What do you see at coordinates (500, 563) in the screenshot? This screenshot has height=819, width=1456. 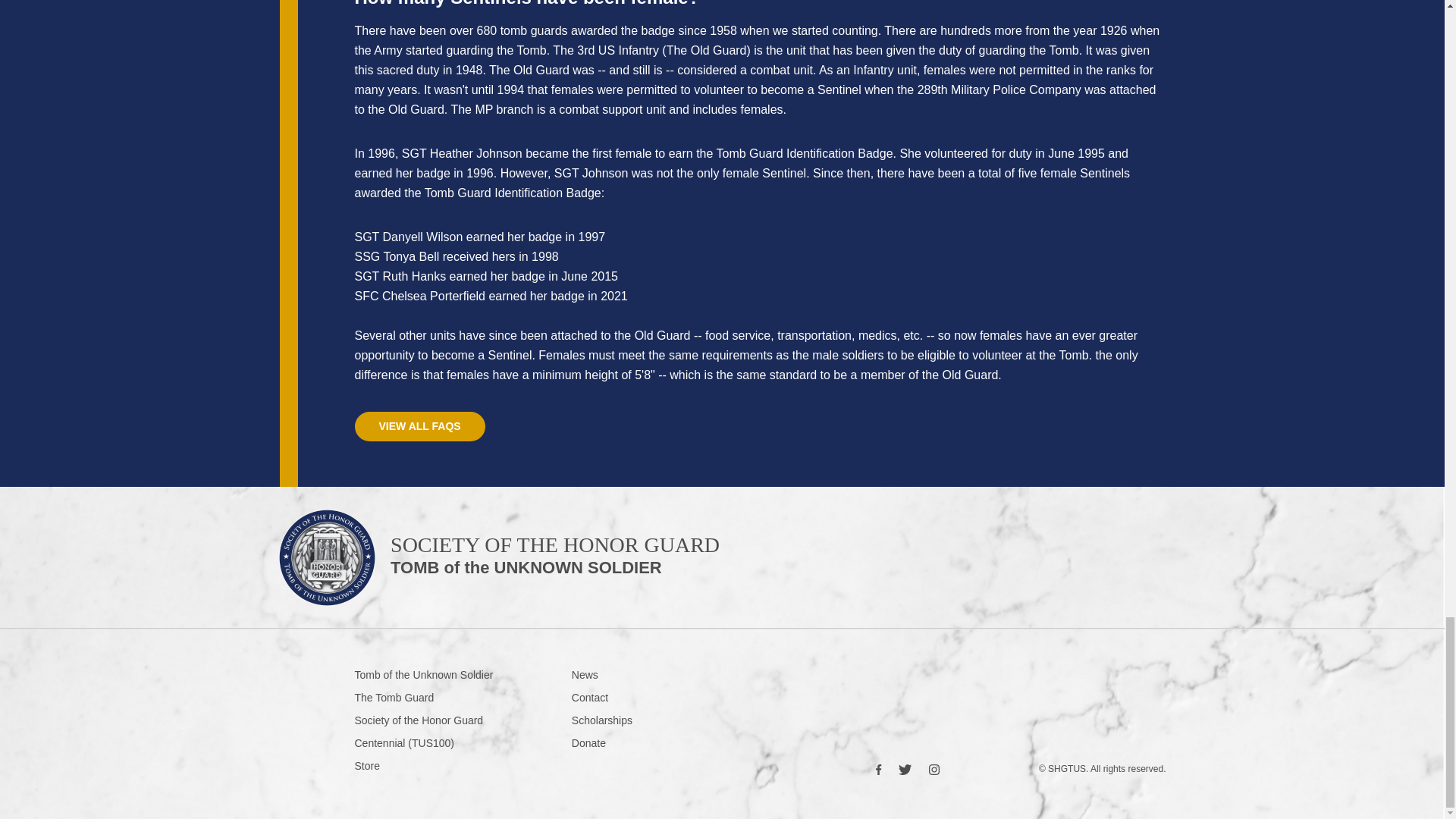 I see `Scholarships` at bounding box center [500, 563].